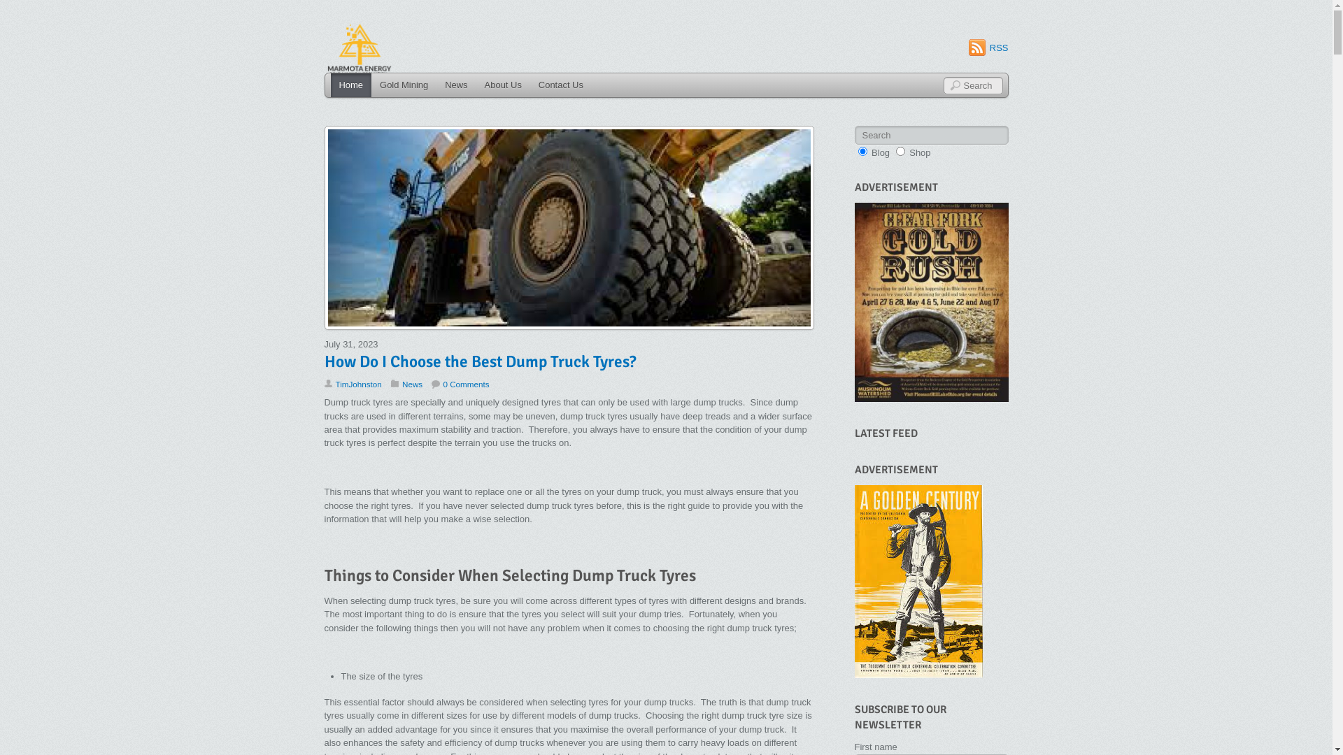 This screenshot has width=1343, height=755. I want to click on News, so click(456, 85).